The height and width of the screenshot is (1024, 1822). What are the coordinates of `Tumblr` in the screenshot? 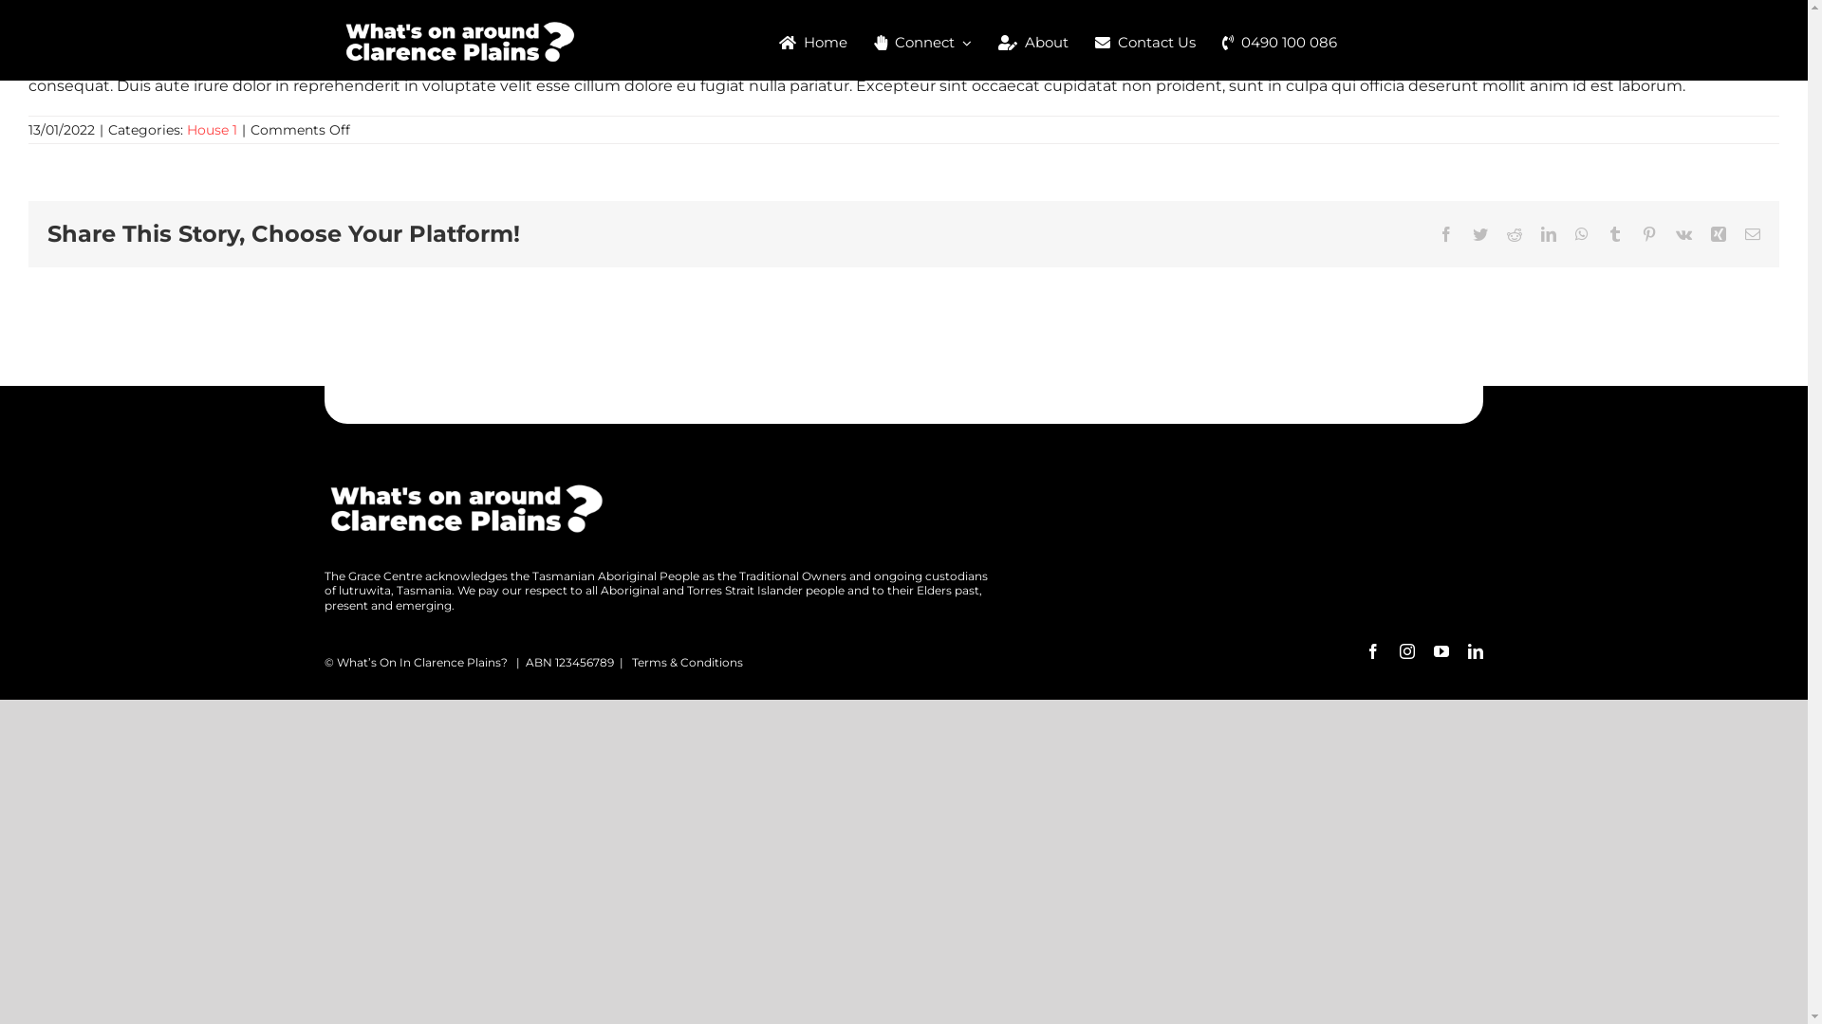 It's located at (1615, 234).